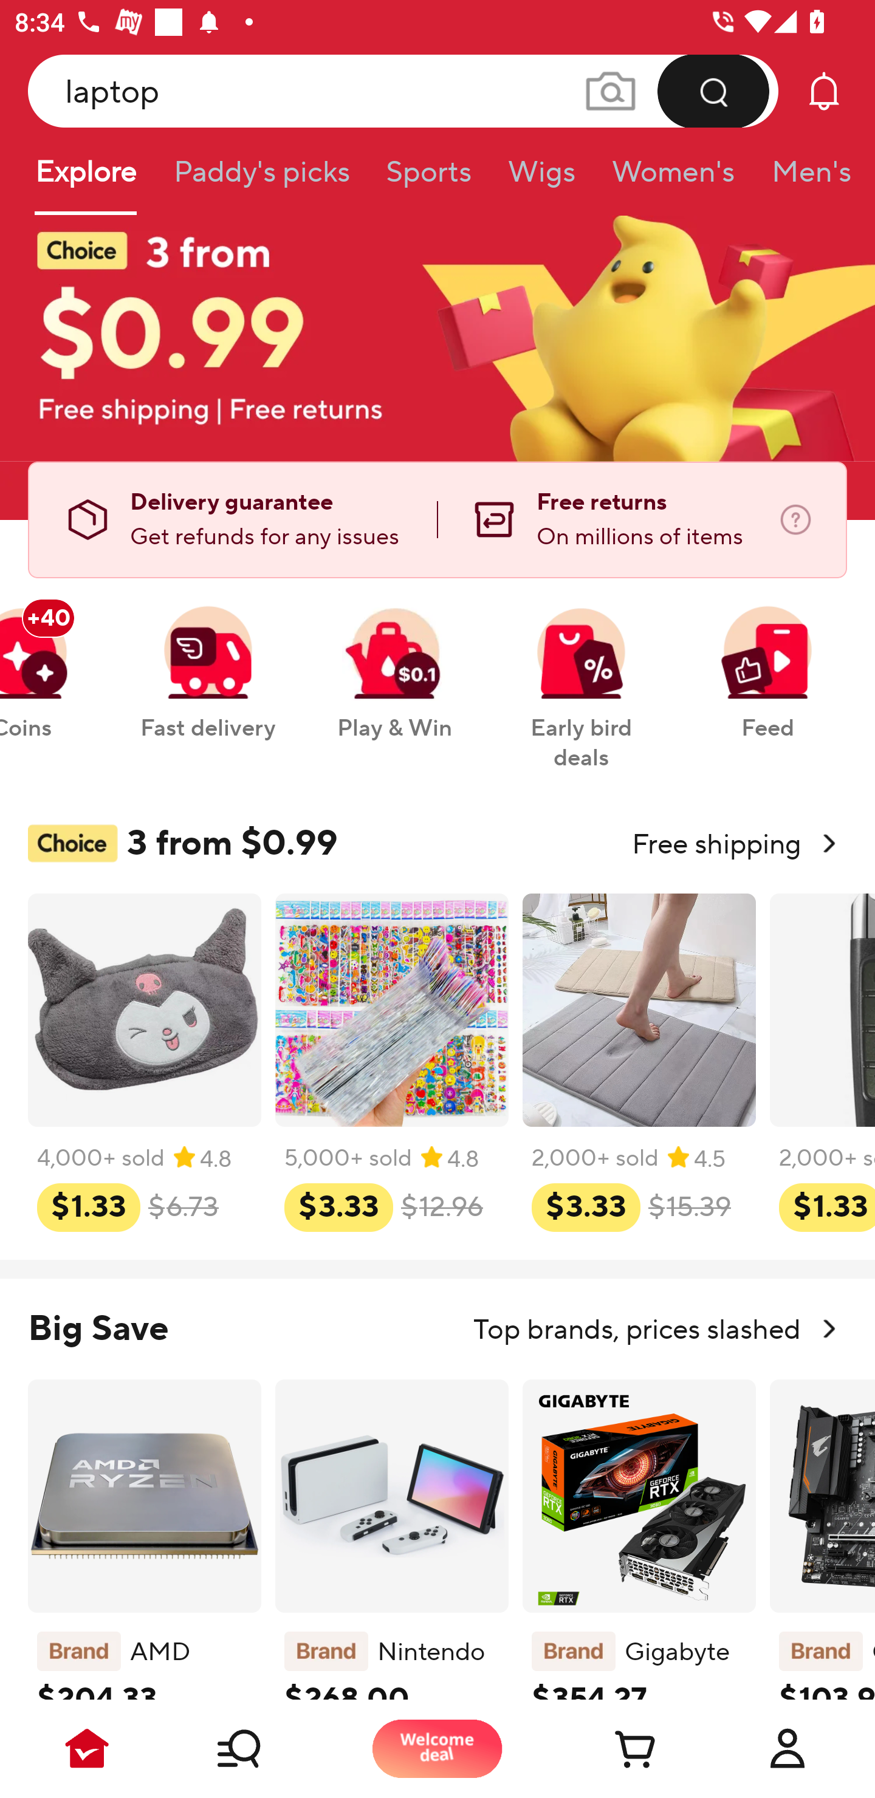 This screenshot has height=1798, width=875. I want to click on Women's, so click(673, 179).